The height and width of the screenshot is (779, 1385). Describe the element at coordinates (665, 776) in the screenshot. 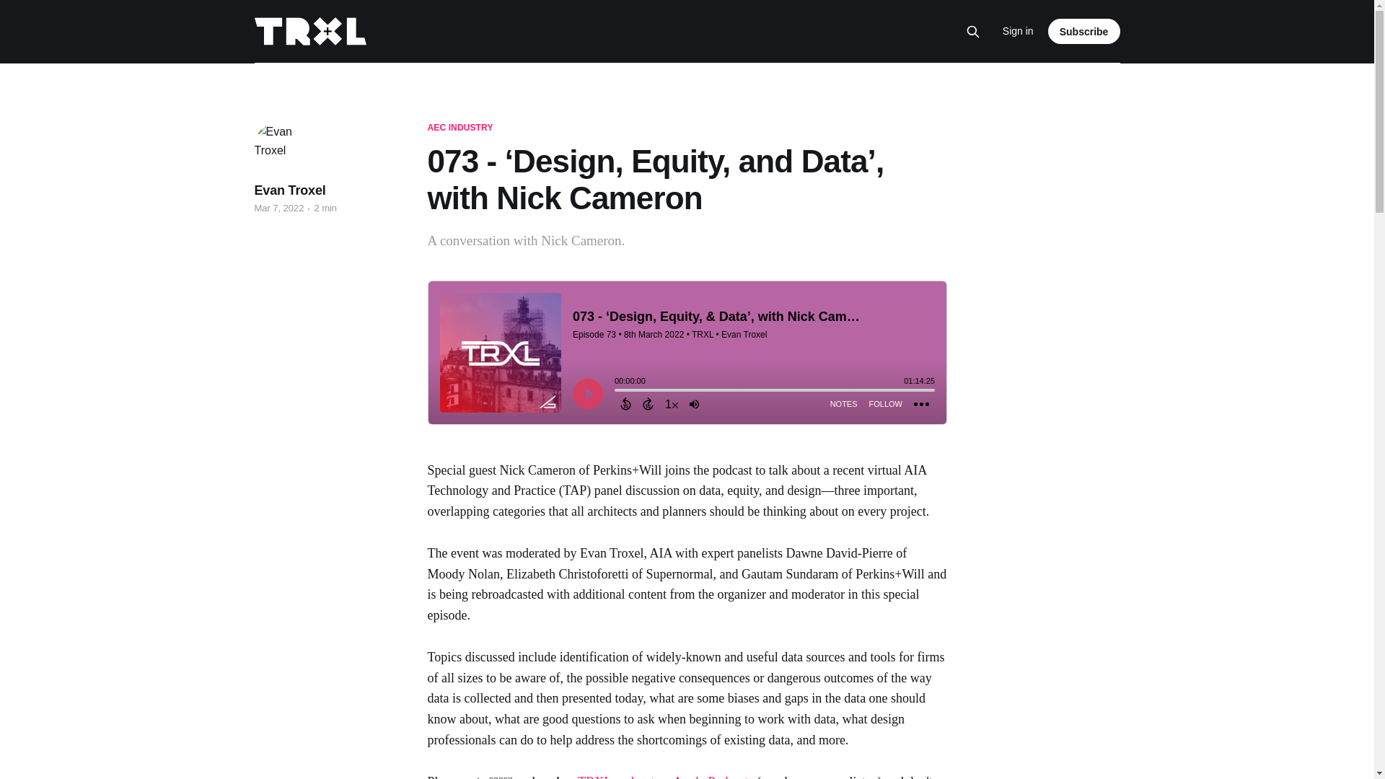

I see `TRXL podcast on Apple Podcasts` at that location.